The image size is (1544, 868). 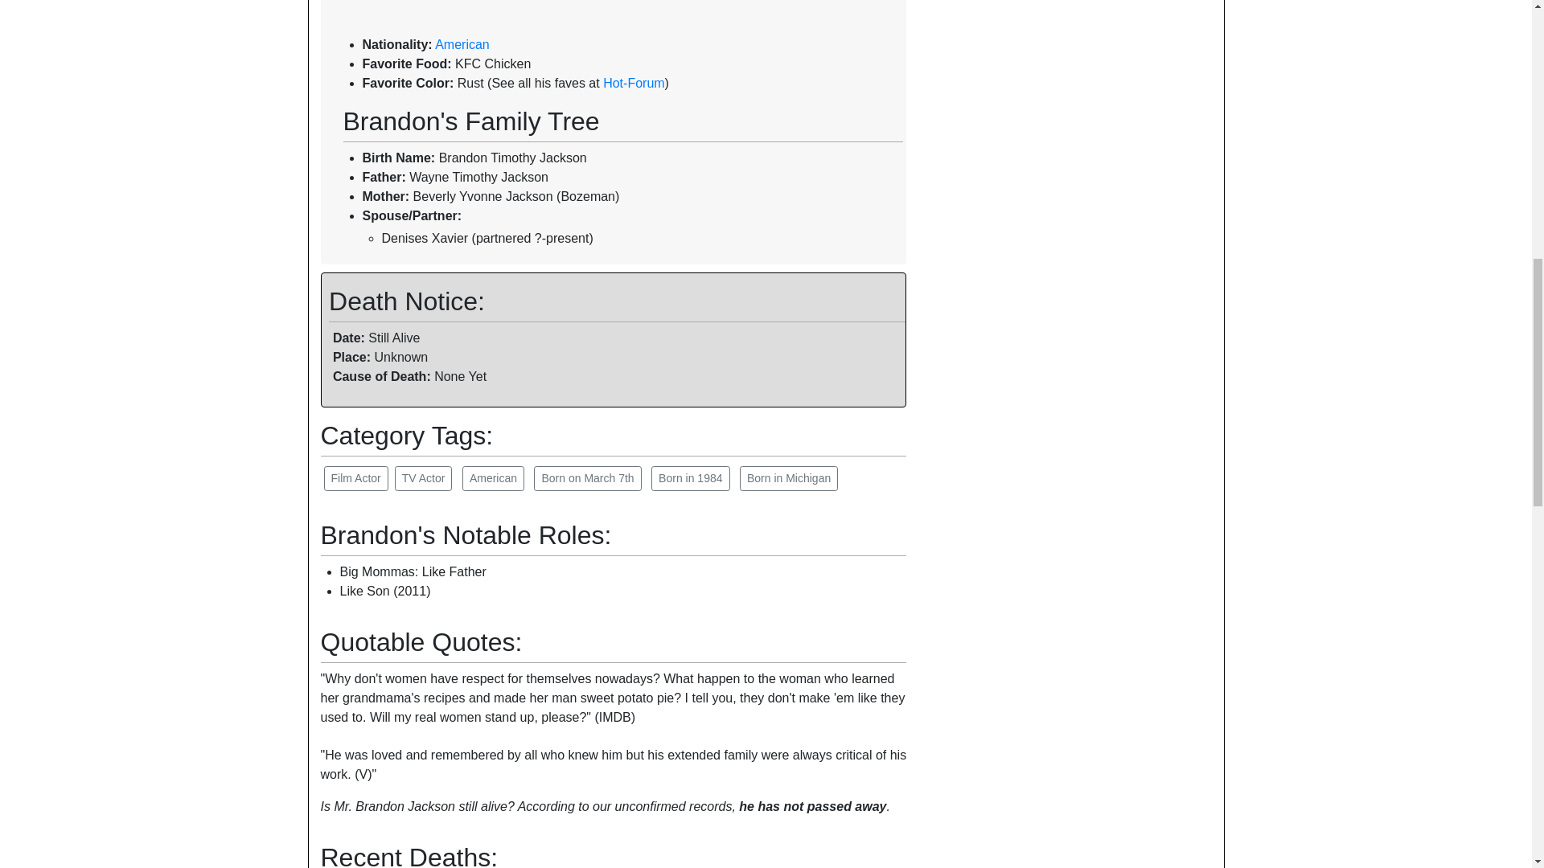 I want to click on TV Actor, so click(x=423, y=478).